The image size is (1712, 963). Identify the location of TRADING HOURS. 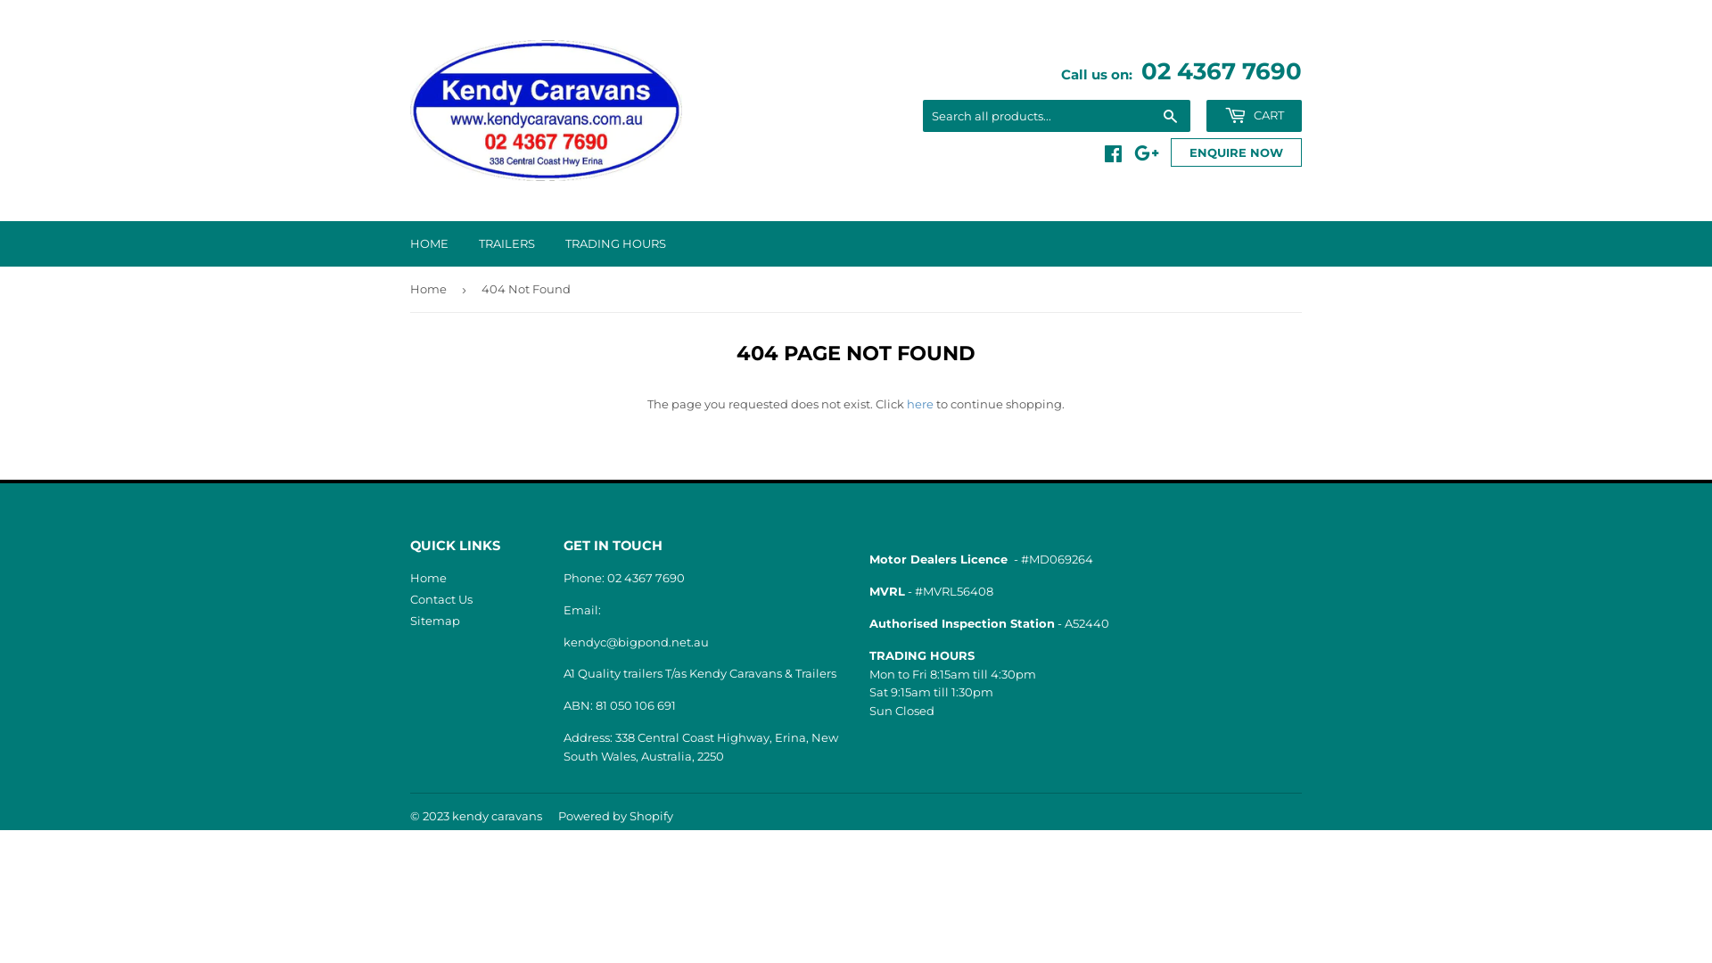
(615, 244).